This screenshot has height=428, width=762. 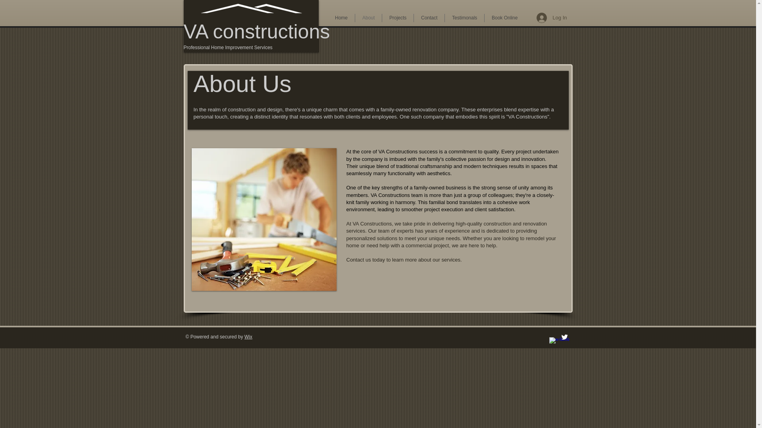 What do you see at coordinates (429, 18) in the screenshot?
I see `Contact` at bounding box center [429, 18].